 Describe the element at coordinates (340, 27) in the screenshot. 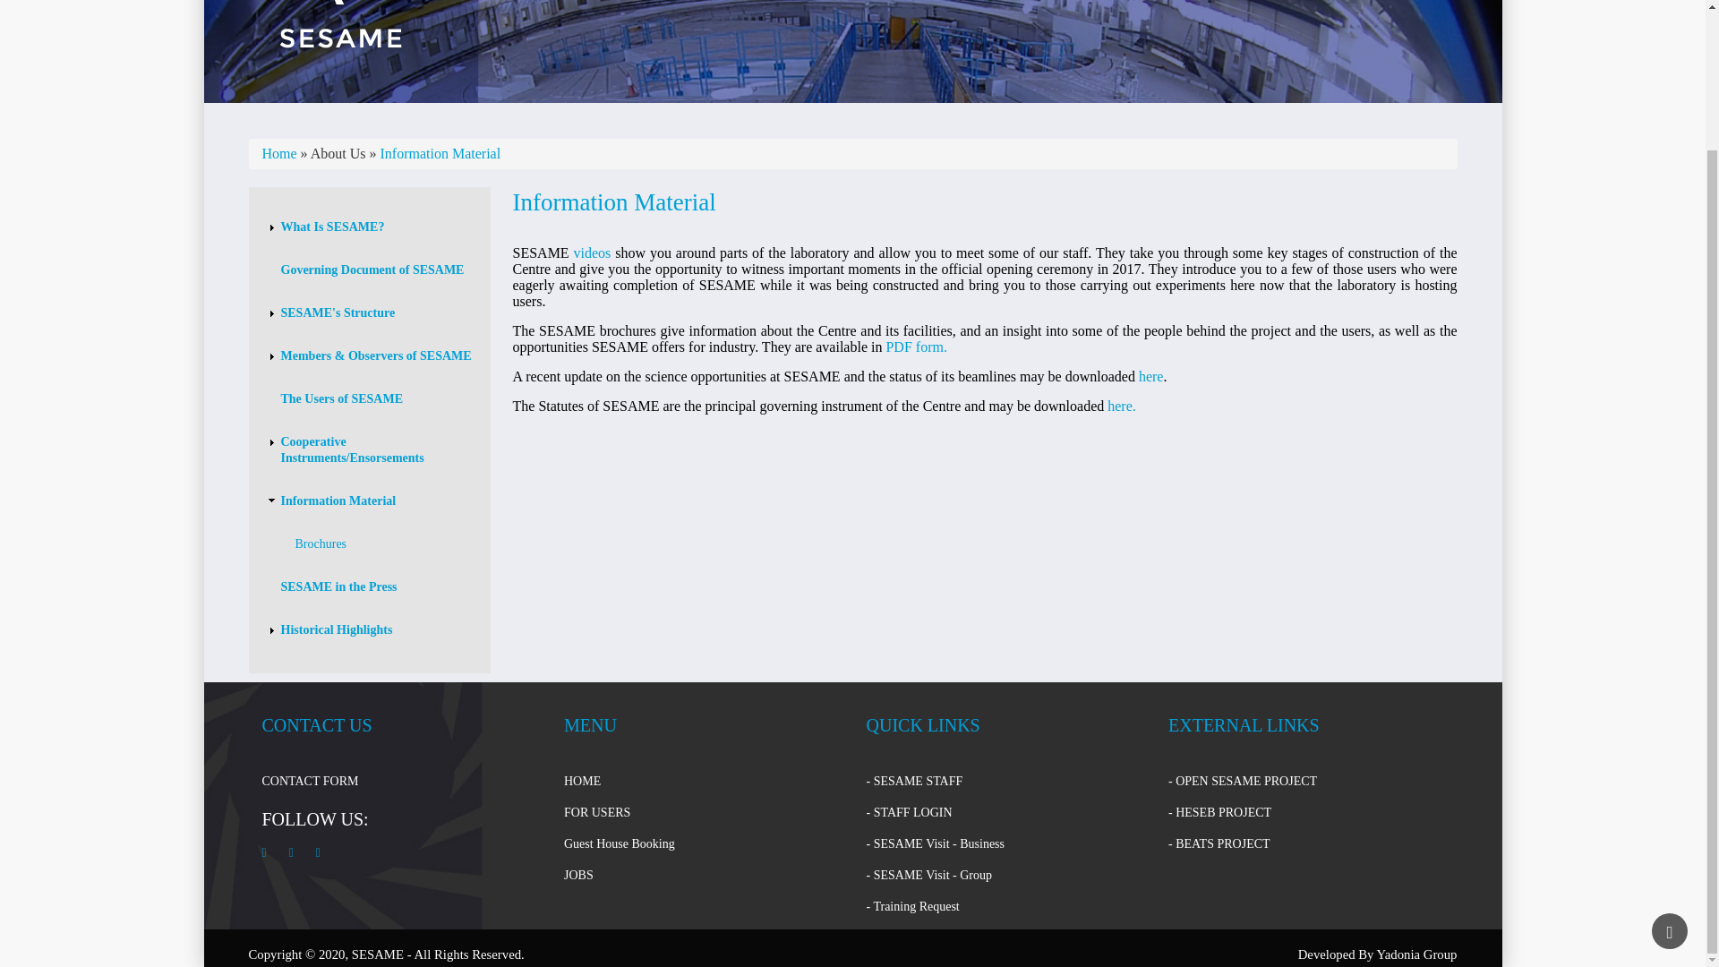

I see `Home` at that location.